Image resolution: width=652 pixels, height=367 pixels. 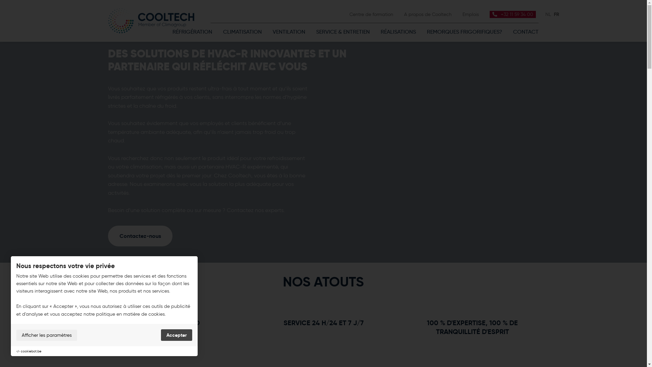 I want to click on SERVICE & ENTRETIEN, so click(x=343, y=32).